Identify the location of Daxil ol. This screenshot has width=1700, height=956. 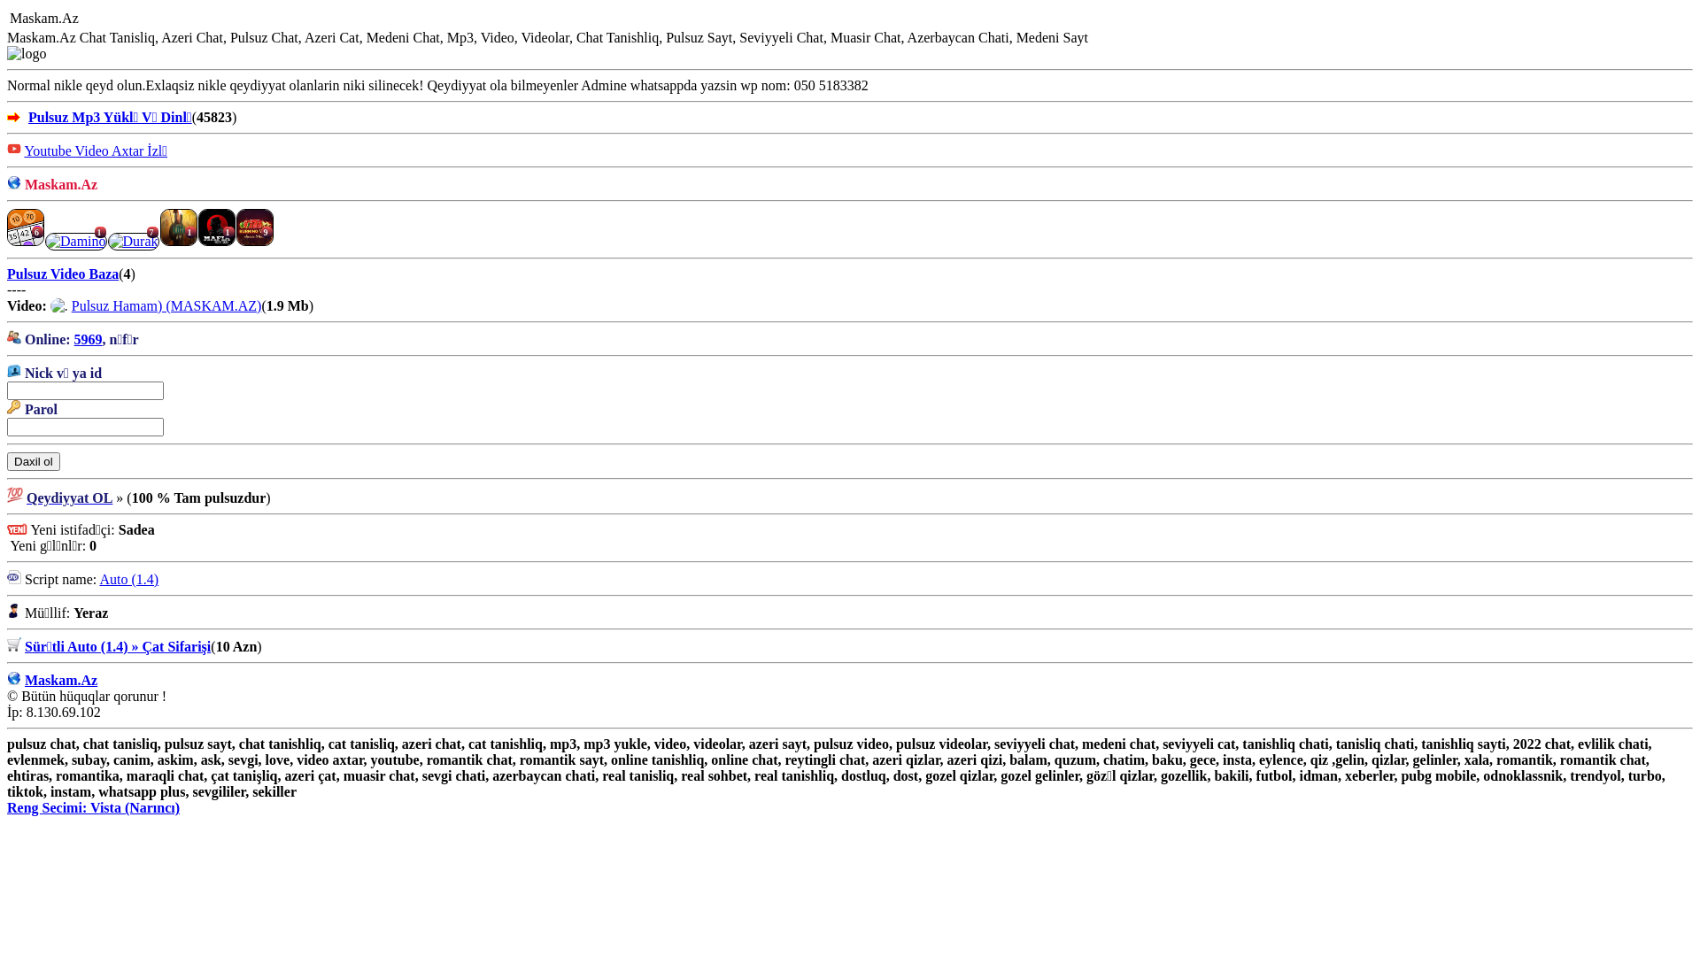
(34, 462).